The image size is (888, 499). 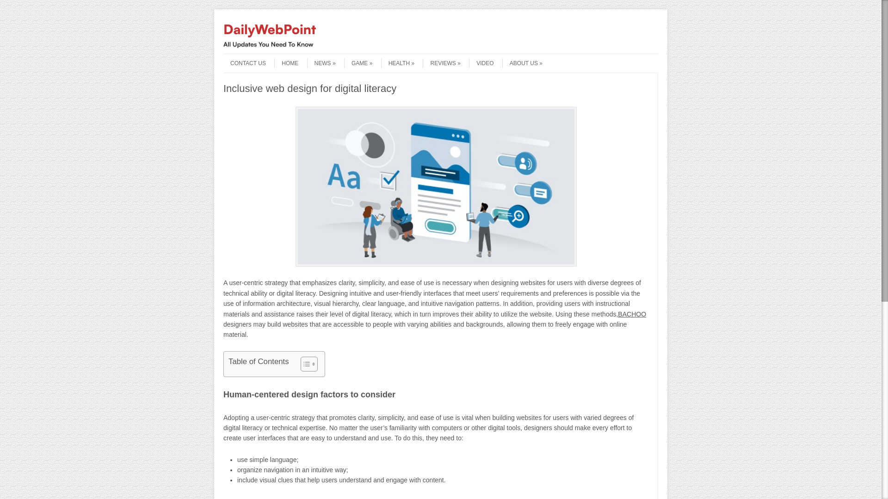 I want to click on Dailywebpoint, so click(x=270, y=45).